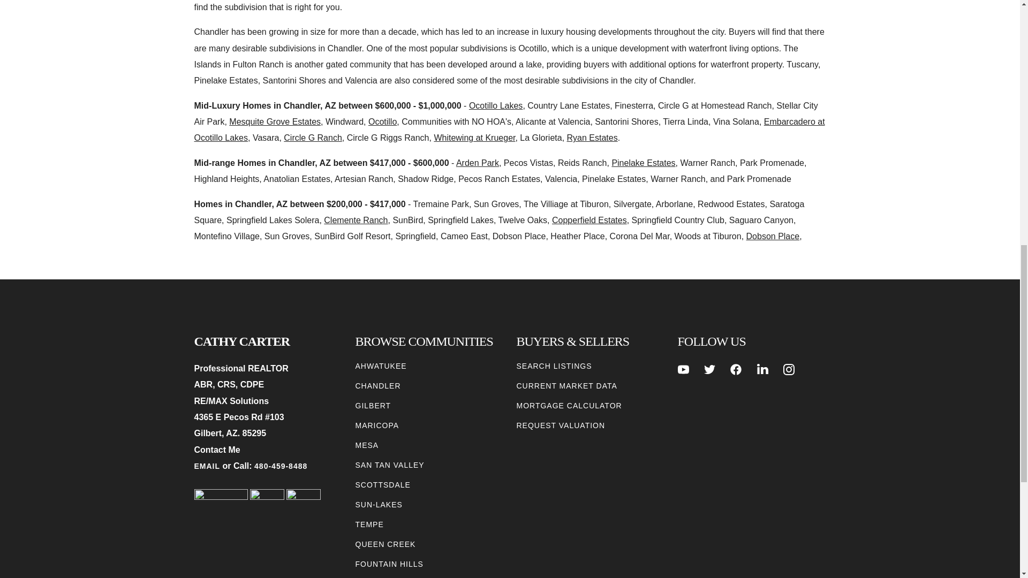  Describe the element at coordinates (762, 369) in the screenshot. I see `LINKEDIN` at that location.